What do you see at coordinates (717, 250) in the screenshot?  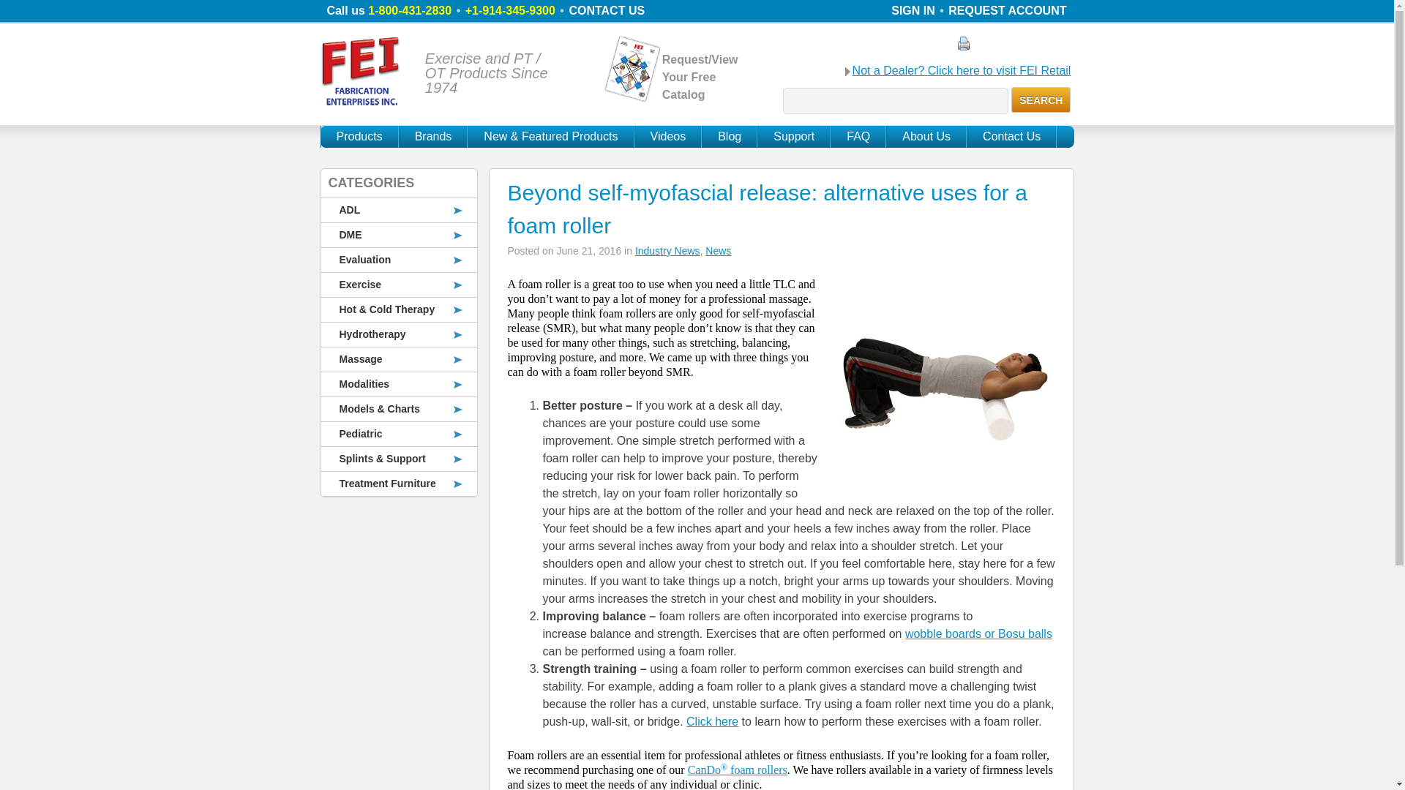 I see `View all posts in News` at bounding box center [717, 250].